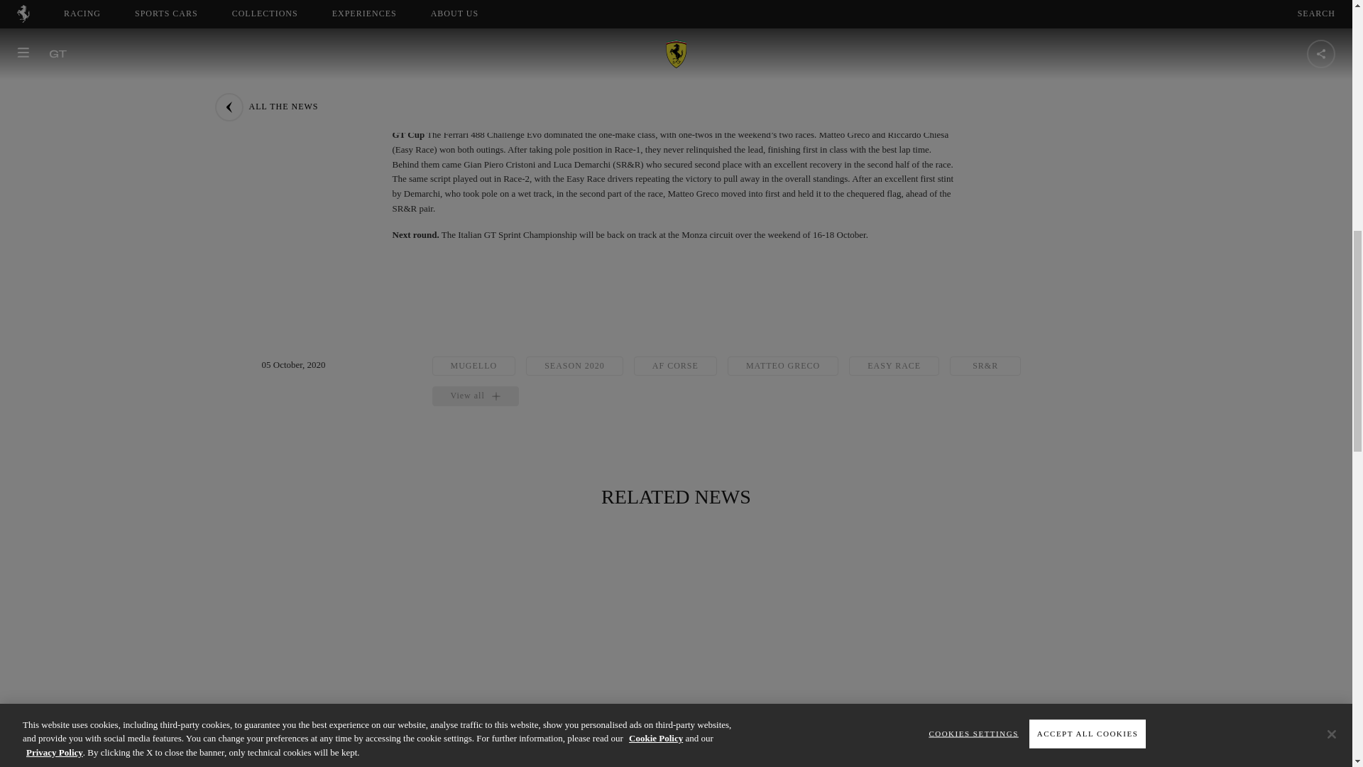 This screenshot has width=1363, height=767. Describe the element at coordinates (782, 366) in the screenshot. I see `MATTEO GRECO` at that location.